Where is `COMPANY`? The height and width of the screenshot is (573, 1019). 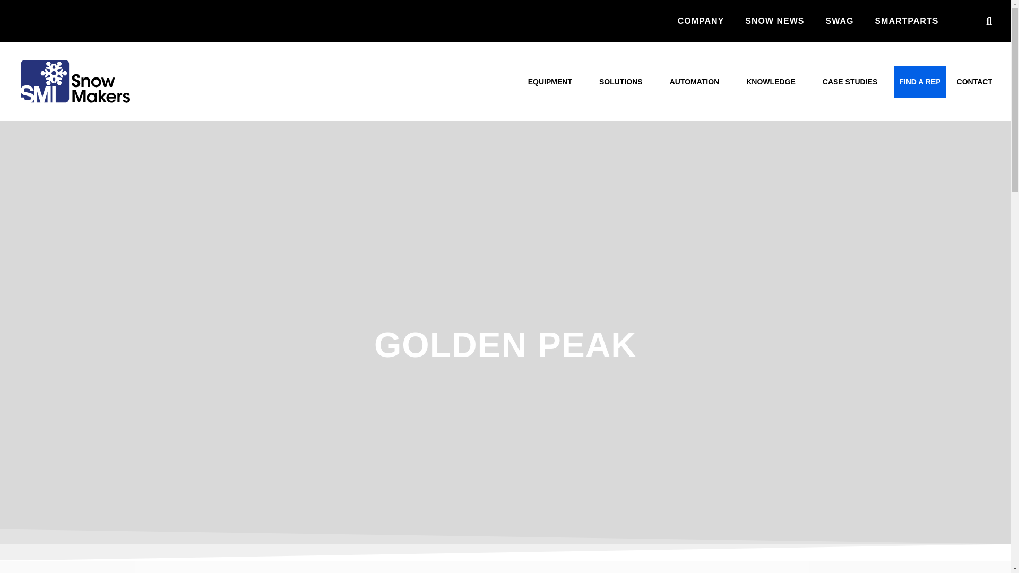 COMPANY is located at coordinates (701, 21).